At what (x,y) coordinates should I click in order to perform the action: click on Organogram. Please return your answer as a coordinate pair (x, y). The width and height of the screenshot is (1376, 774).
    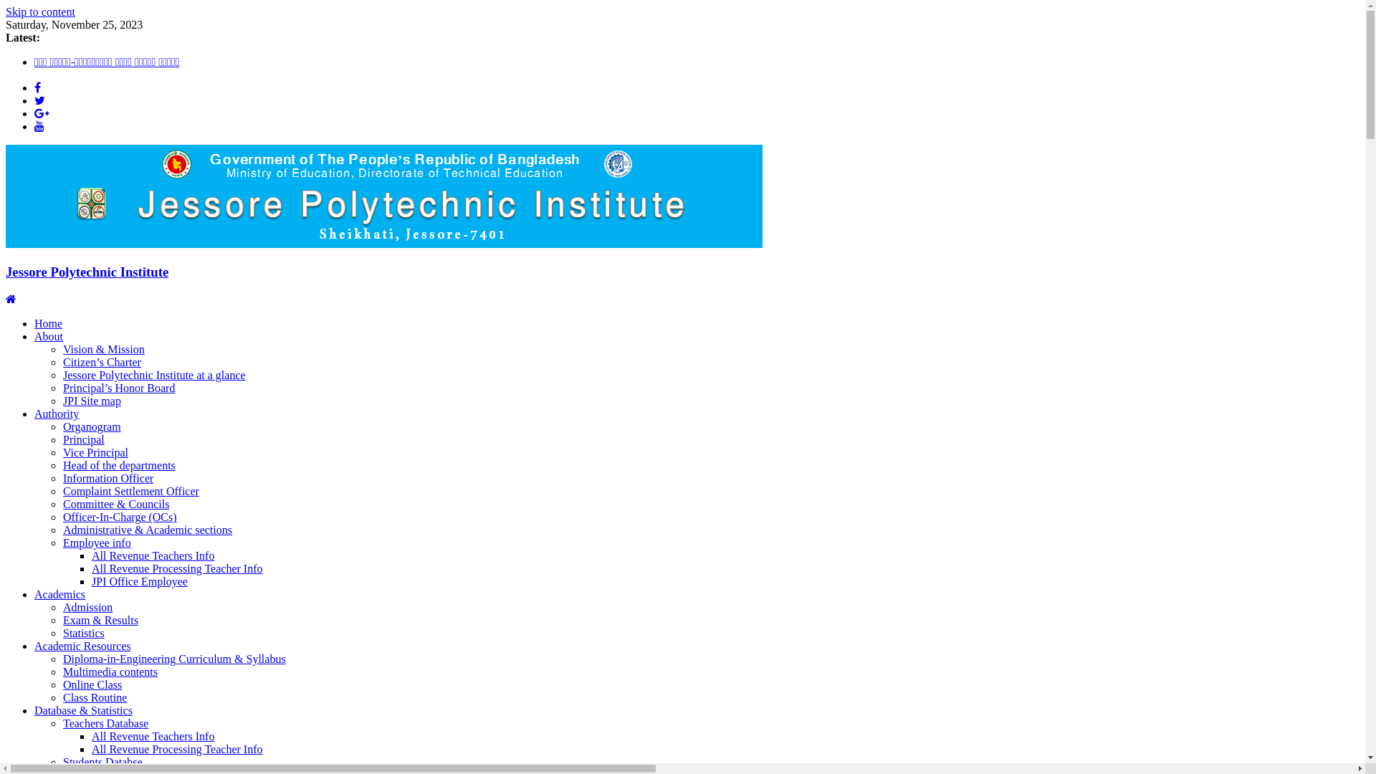
    Looking at the image, I should click on (92, 427).